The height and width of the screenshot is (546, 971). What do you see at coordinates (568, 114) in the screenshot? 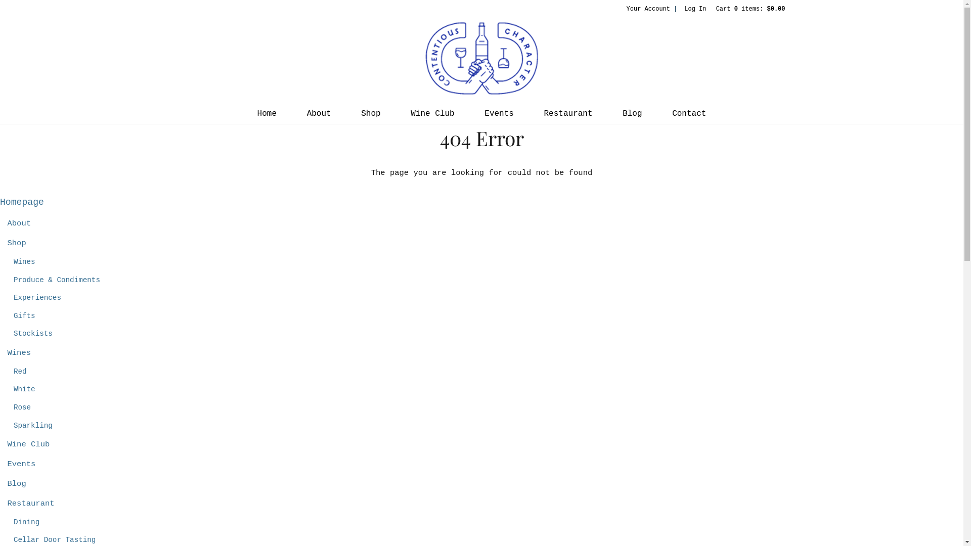
I see `Restaurant` at bounding box center [568, 114].